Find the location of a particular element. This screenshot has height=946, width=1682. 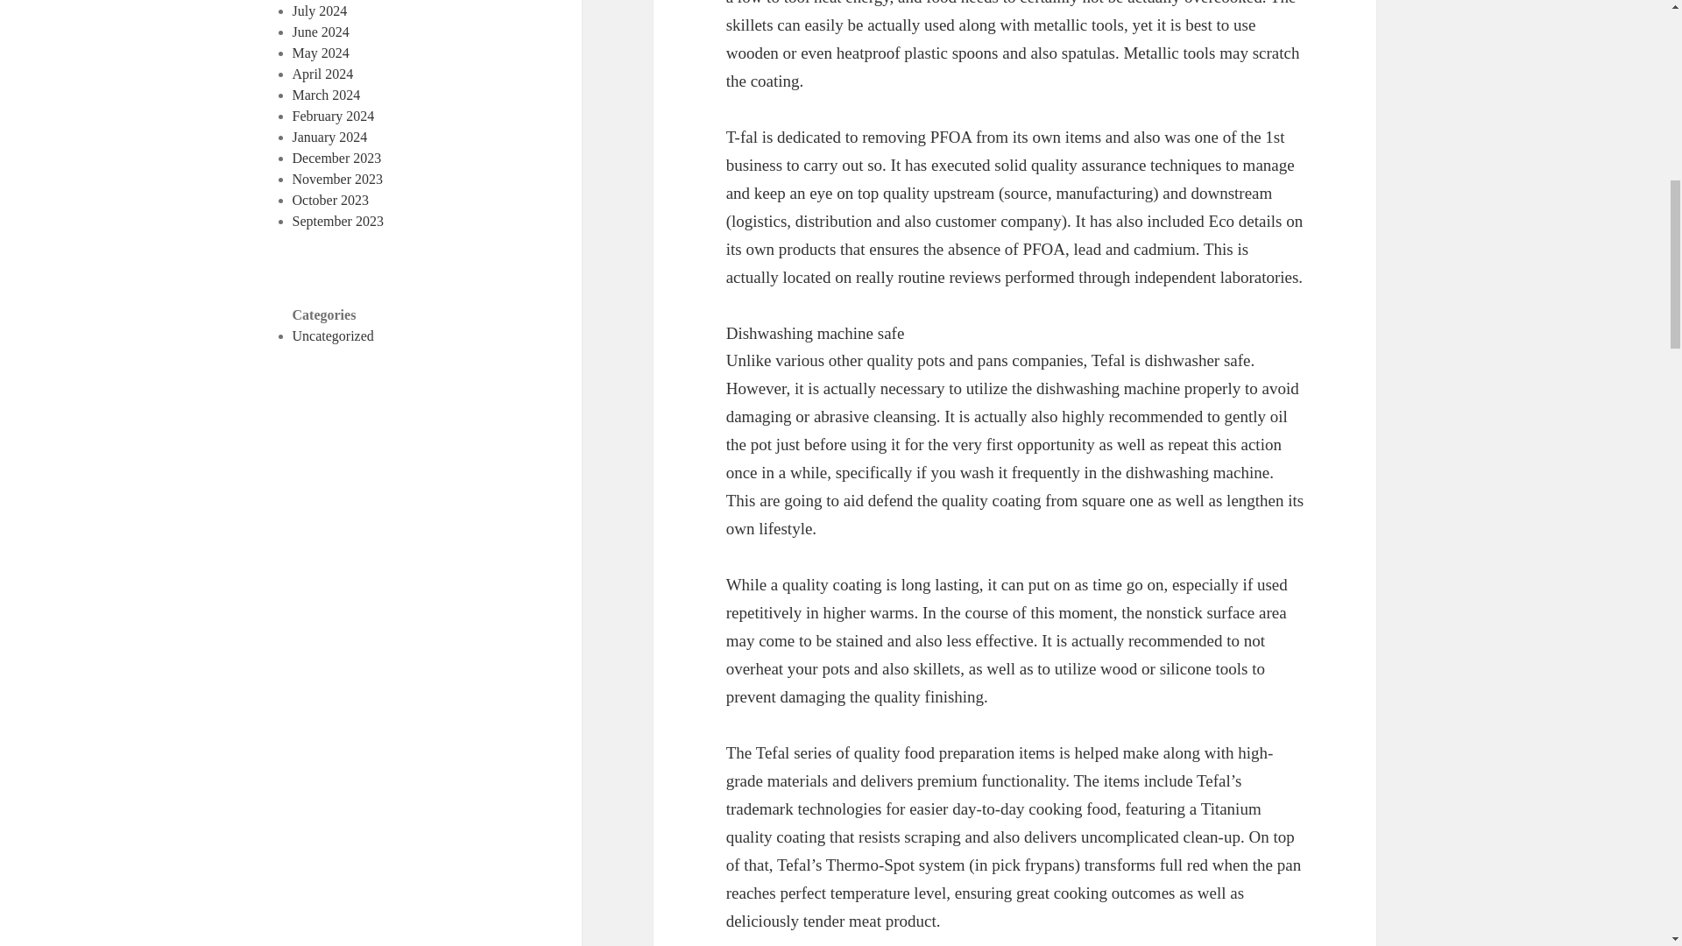

October 2023 is located at coordinates (331, 200).